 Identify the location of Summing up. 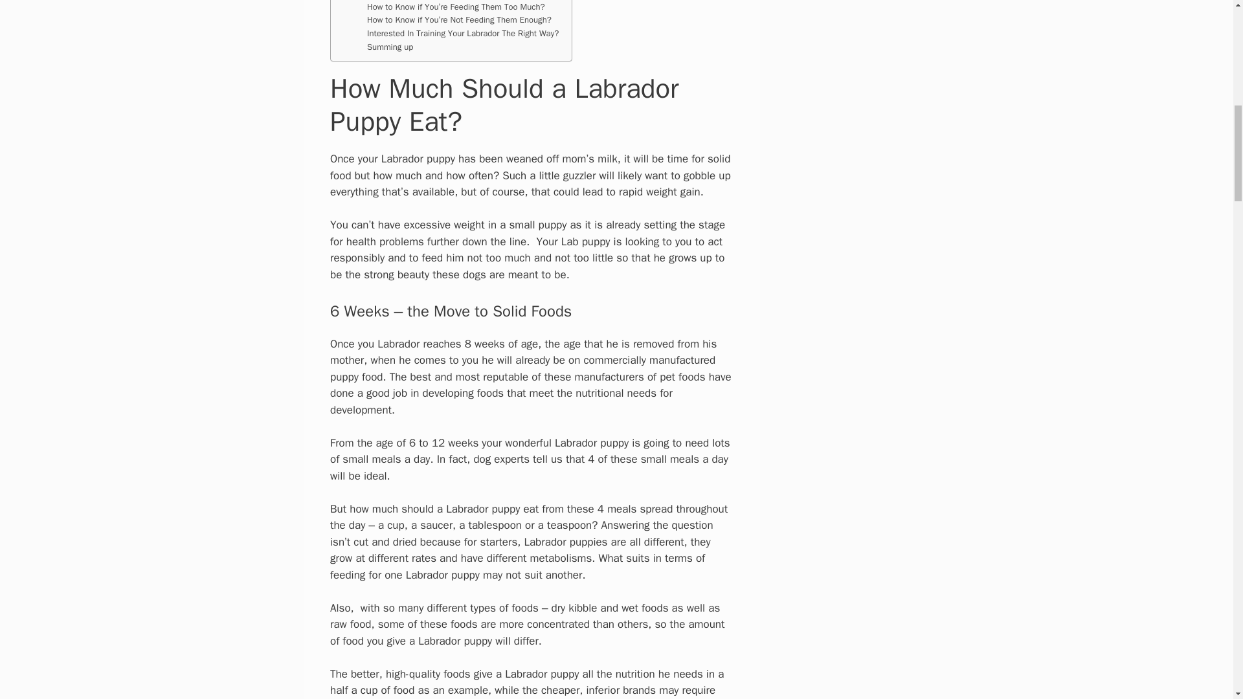
(390, 47).